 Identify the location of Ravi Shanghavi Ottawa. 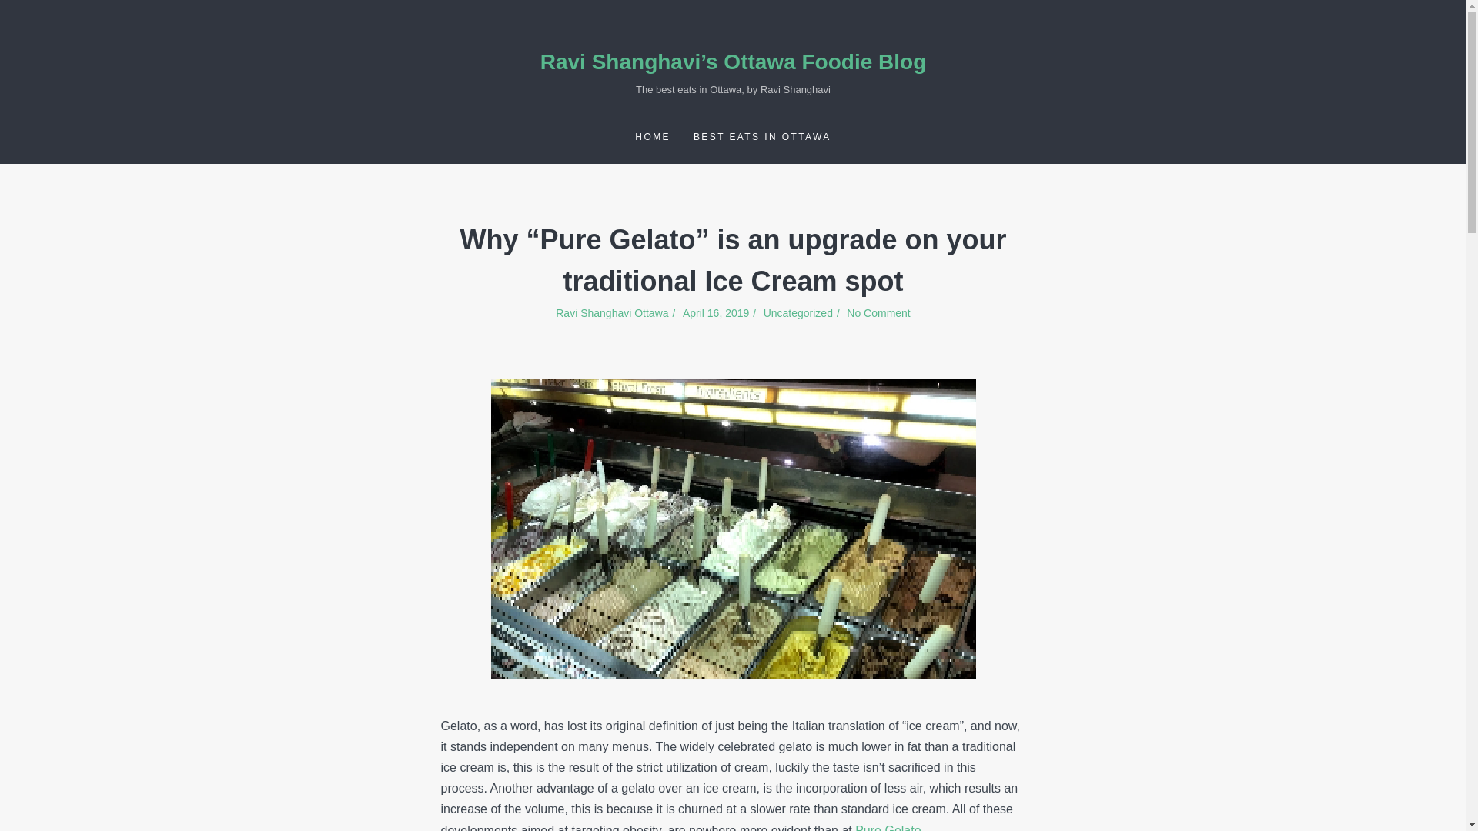
(617, 312).